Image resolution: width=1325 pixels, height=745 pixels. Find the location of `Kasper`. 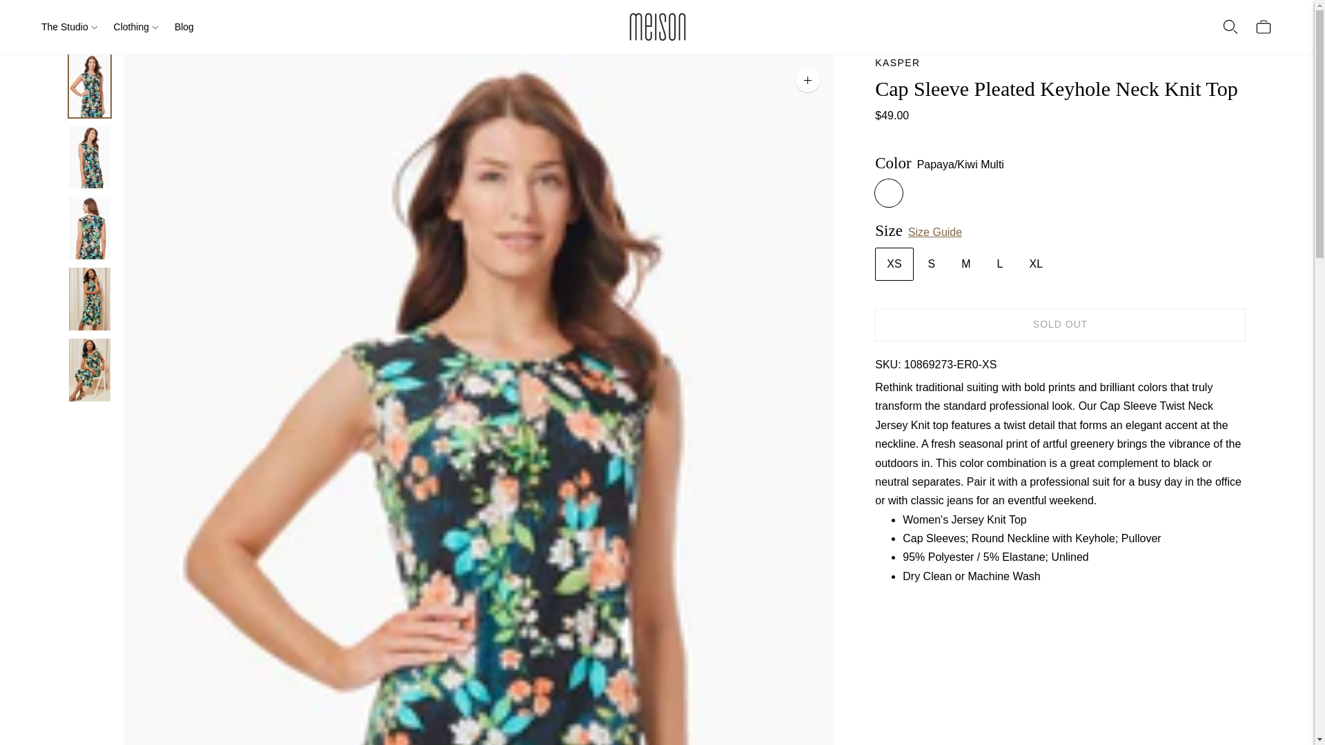

Kasper is located at coordinates (897, 63).